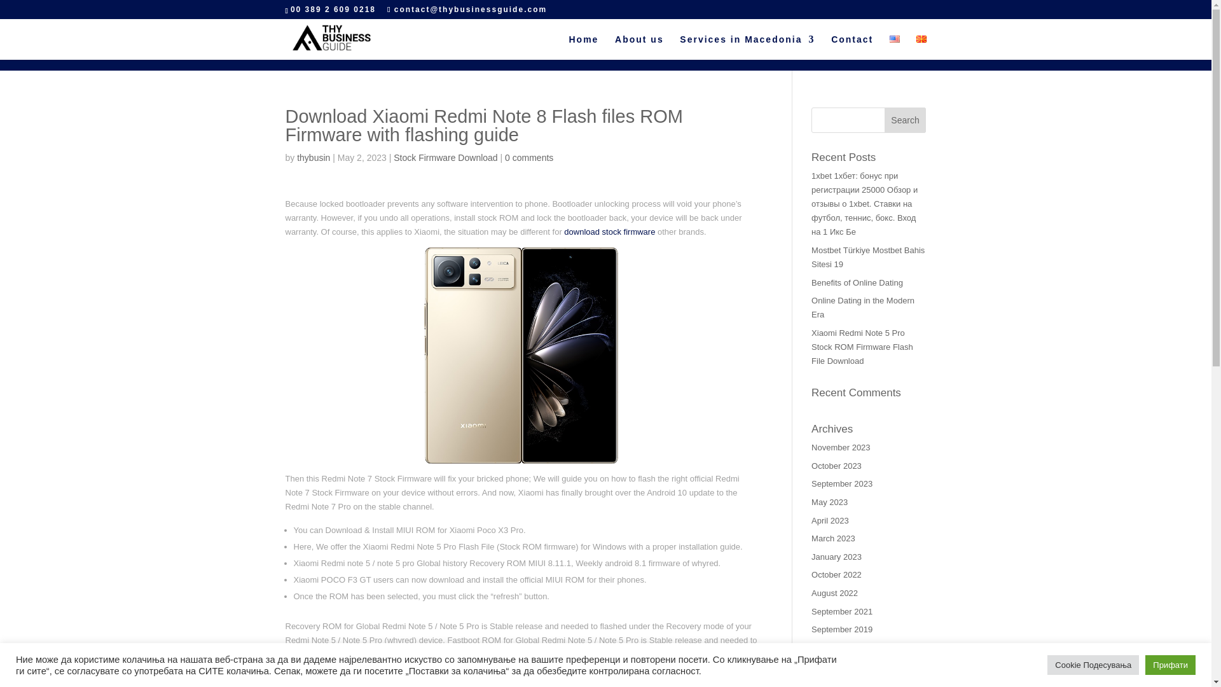 This screenshot has width=1221, height=687. What do you see at coordinates (313, 157) in the screenshot?
I see `Posts by thybusin` at bounding box center [313, 157].